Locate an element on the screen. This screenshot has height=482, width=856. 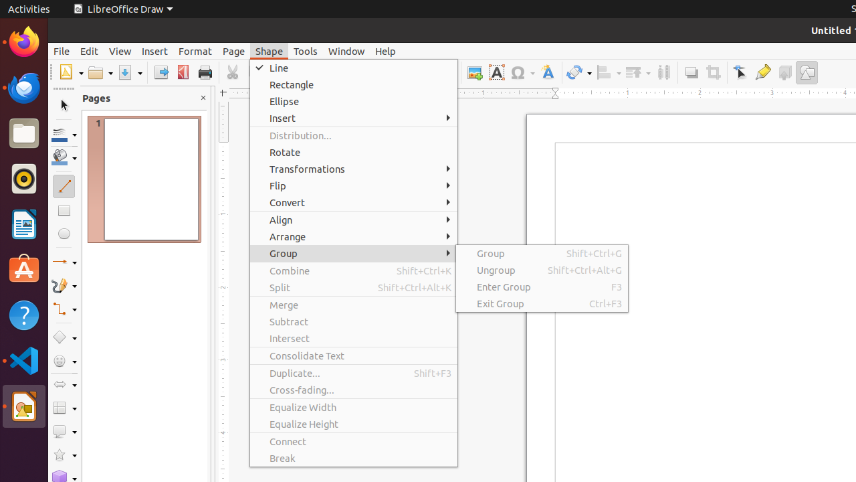
Window is located at coordinates (346, 51).